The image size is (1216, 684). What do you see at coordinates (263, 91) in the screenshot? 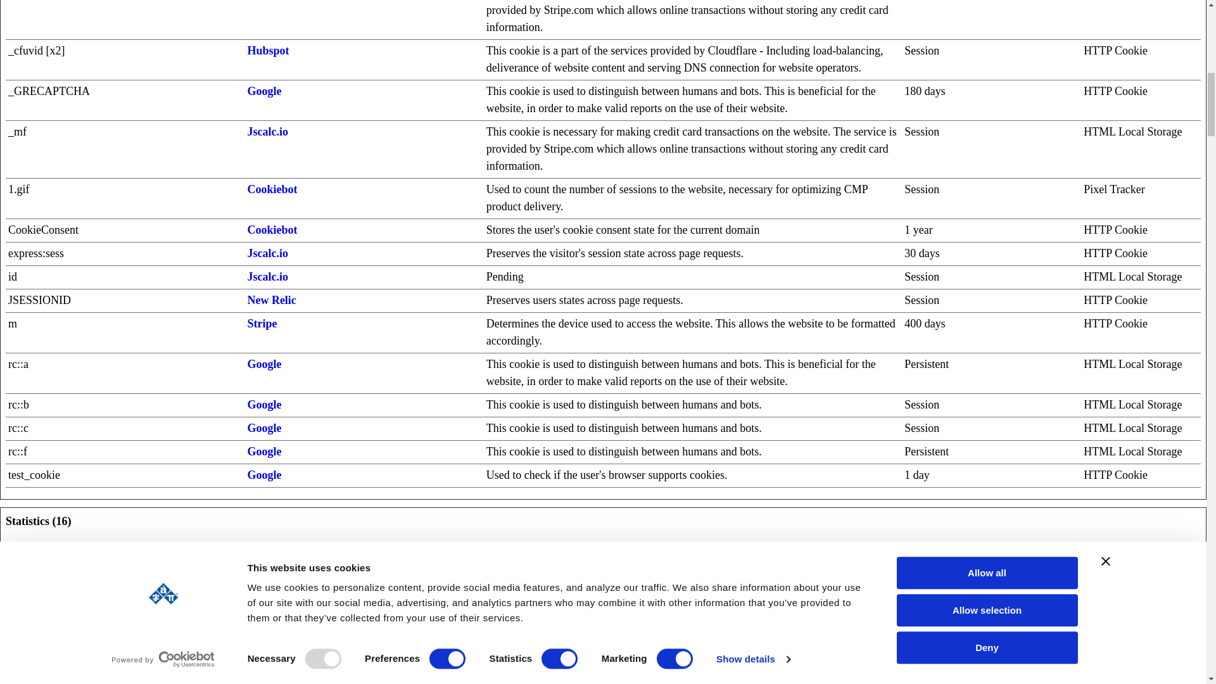
I see `Google's privacy policy` at bounding box center [263, 91].